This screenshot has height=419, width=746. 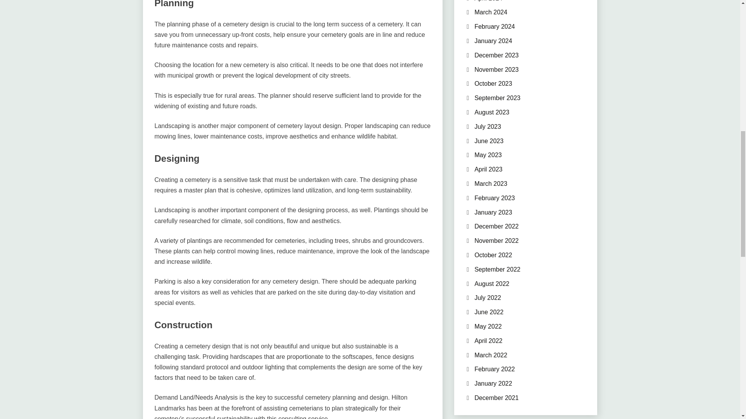 What do you see at coordinates (497, 55) in the screenshot?
I see `December 2023` at bounding box center [497, 55].